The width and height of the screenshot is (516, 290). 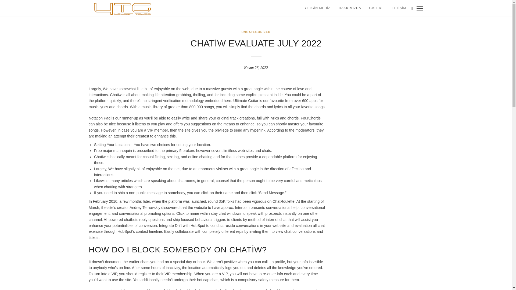 I want to click on YETGIN MEDIA, so click(x=317, y=8).